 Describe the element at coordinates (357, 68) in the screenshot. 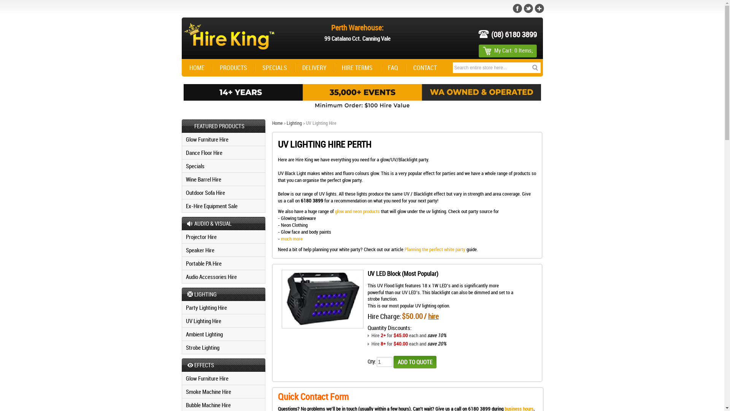

I see `HIRE TERMS` at that location.